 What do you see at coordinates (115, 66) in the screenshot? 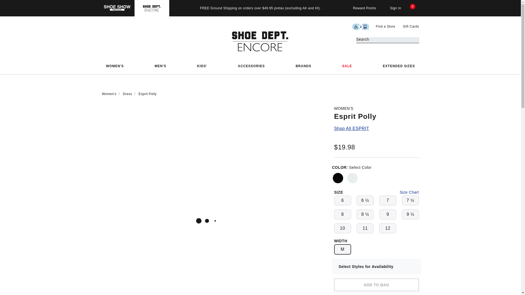
I see `WOMEN'S` at bounding box center [115, 66].